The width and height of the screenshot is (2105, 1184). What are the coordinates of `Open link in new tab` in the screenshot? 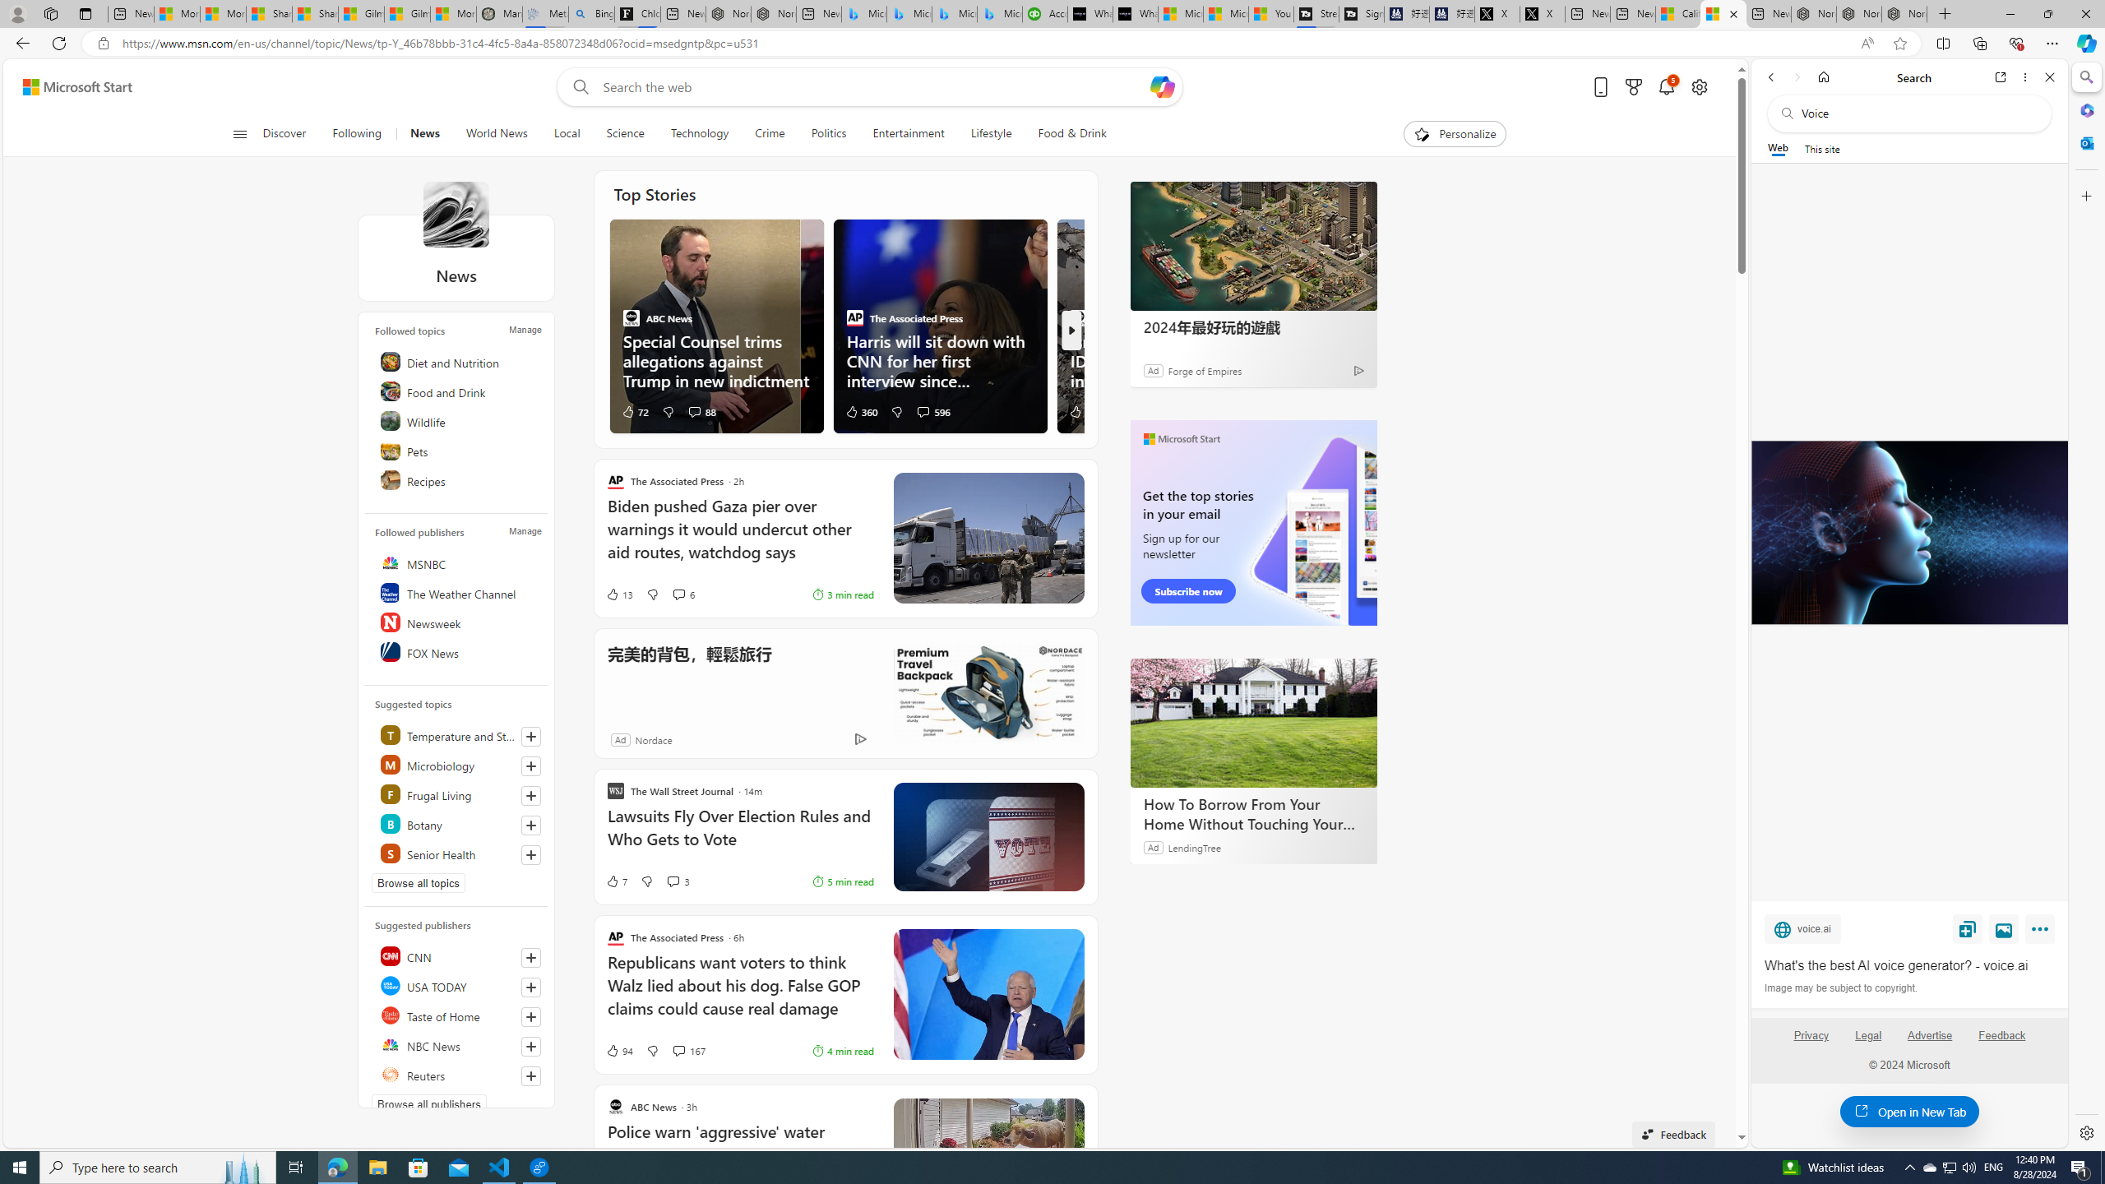 It's located at (2001, 77).